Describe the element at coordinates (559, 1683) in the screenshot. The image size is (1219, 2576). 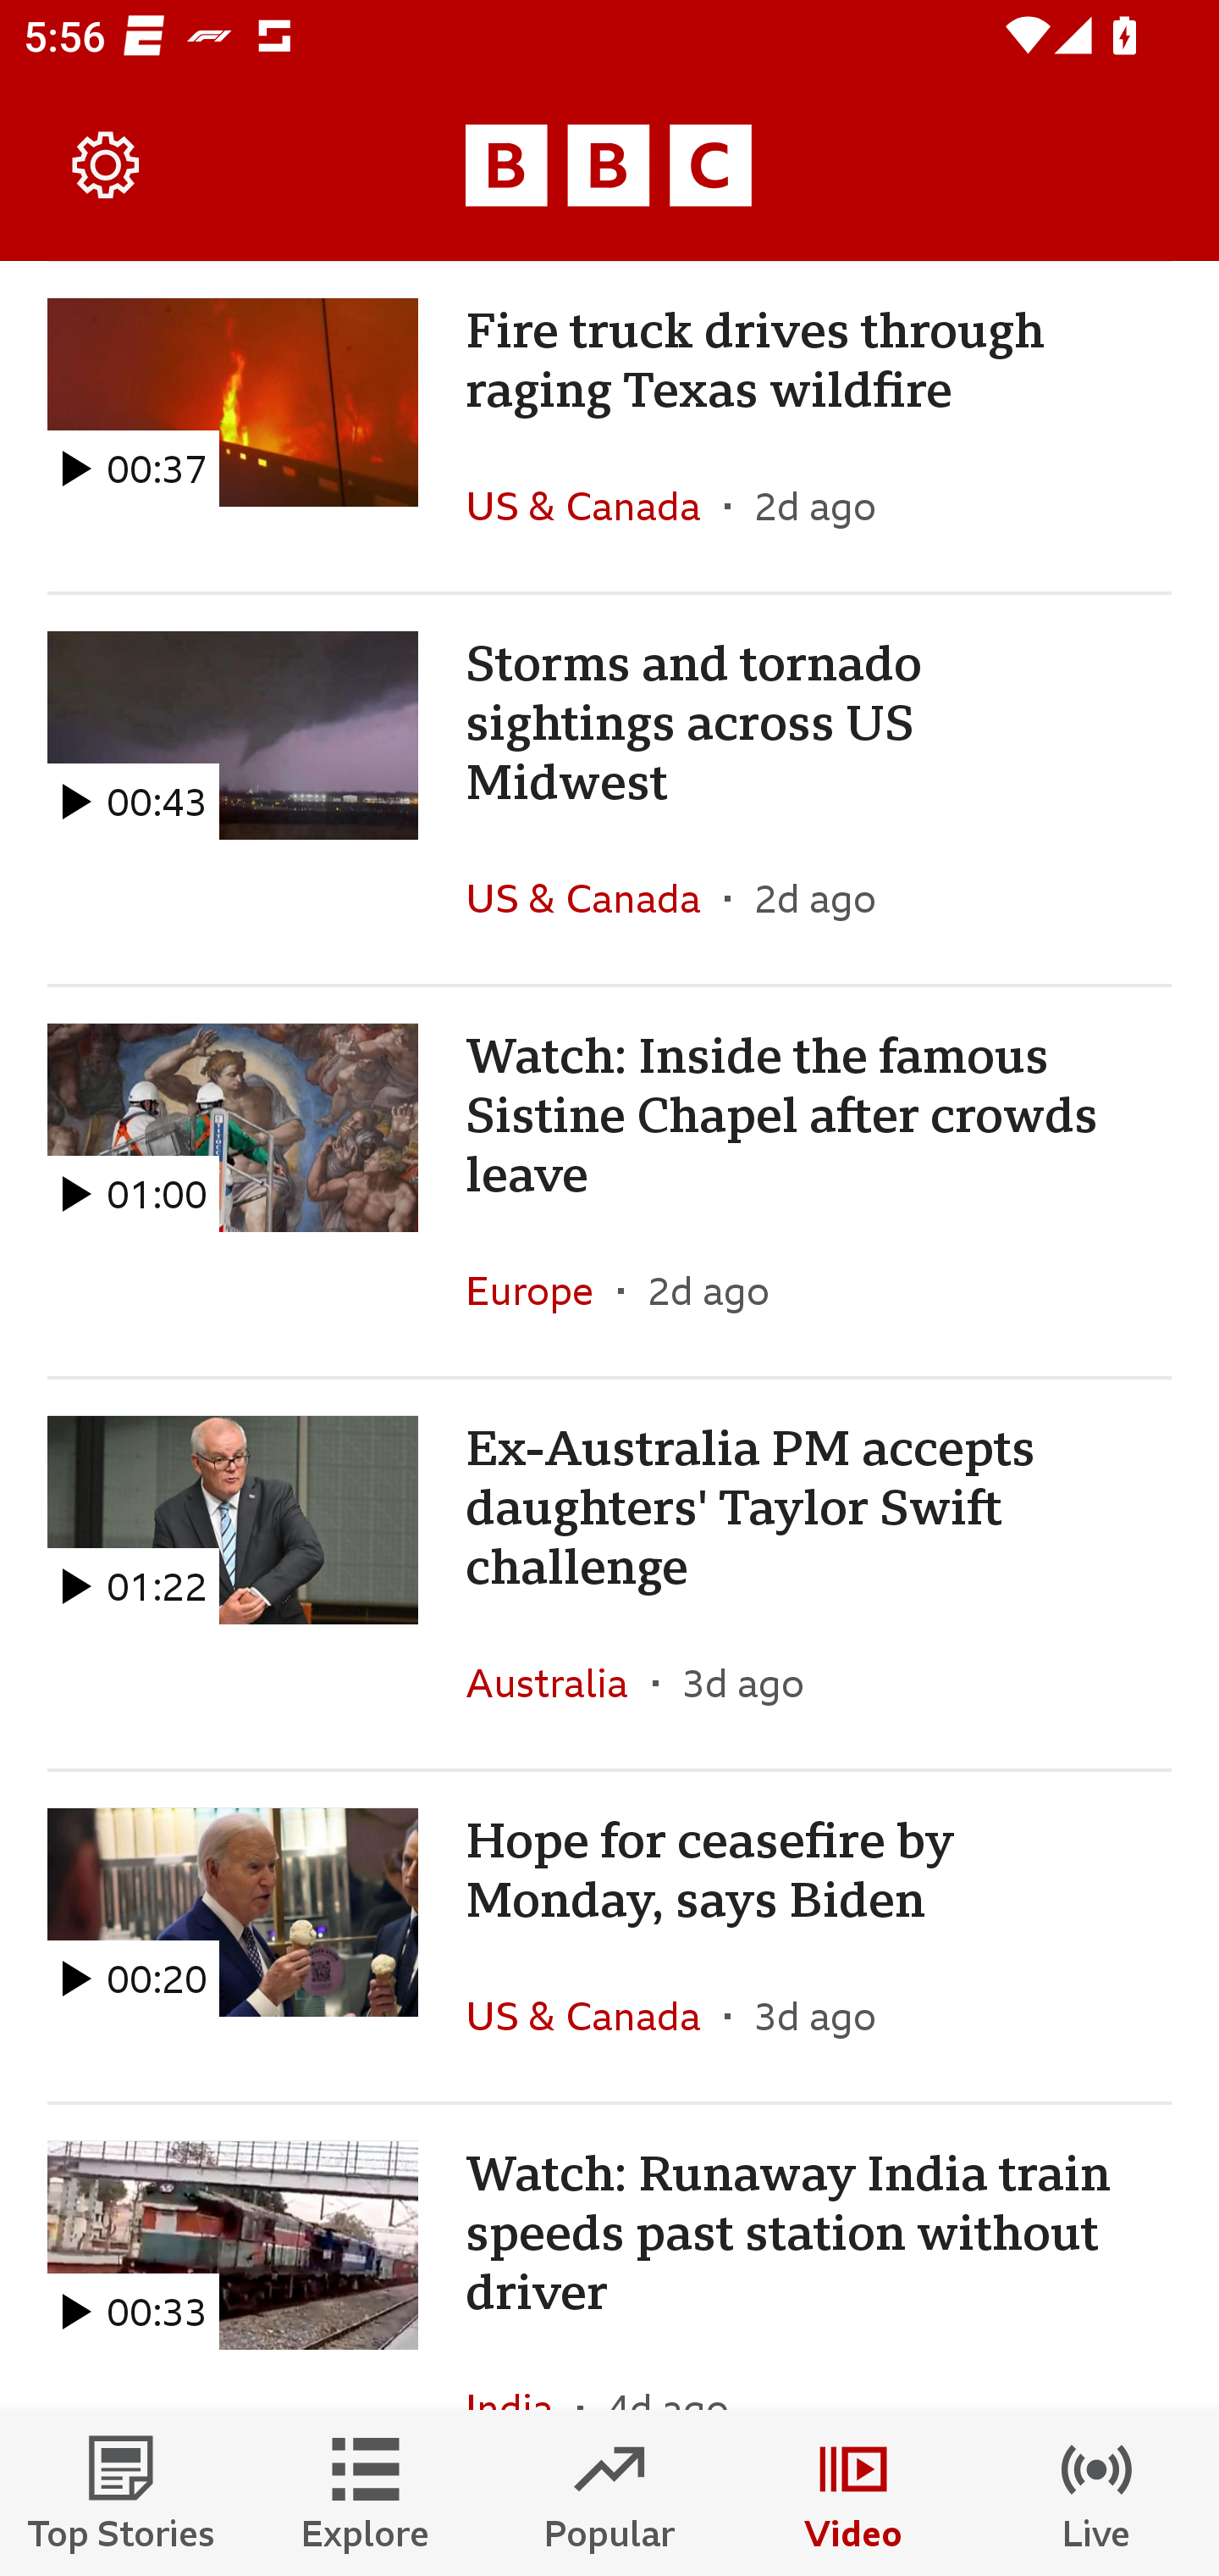
I see `Australia In the section Australia` at that location.